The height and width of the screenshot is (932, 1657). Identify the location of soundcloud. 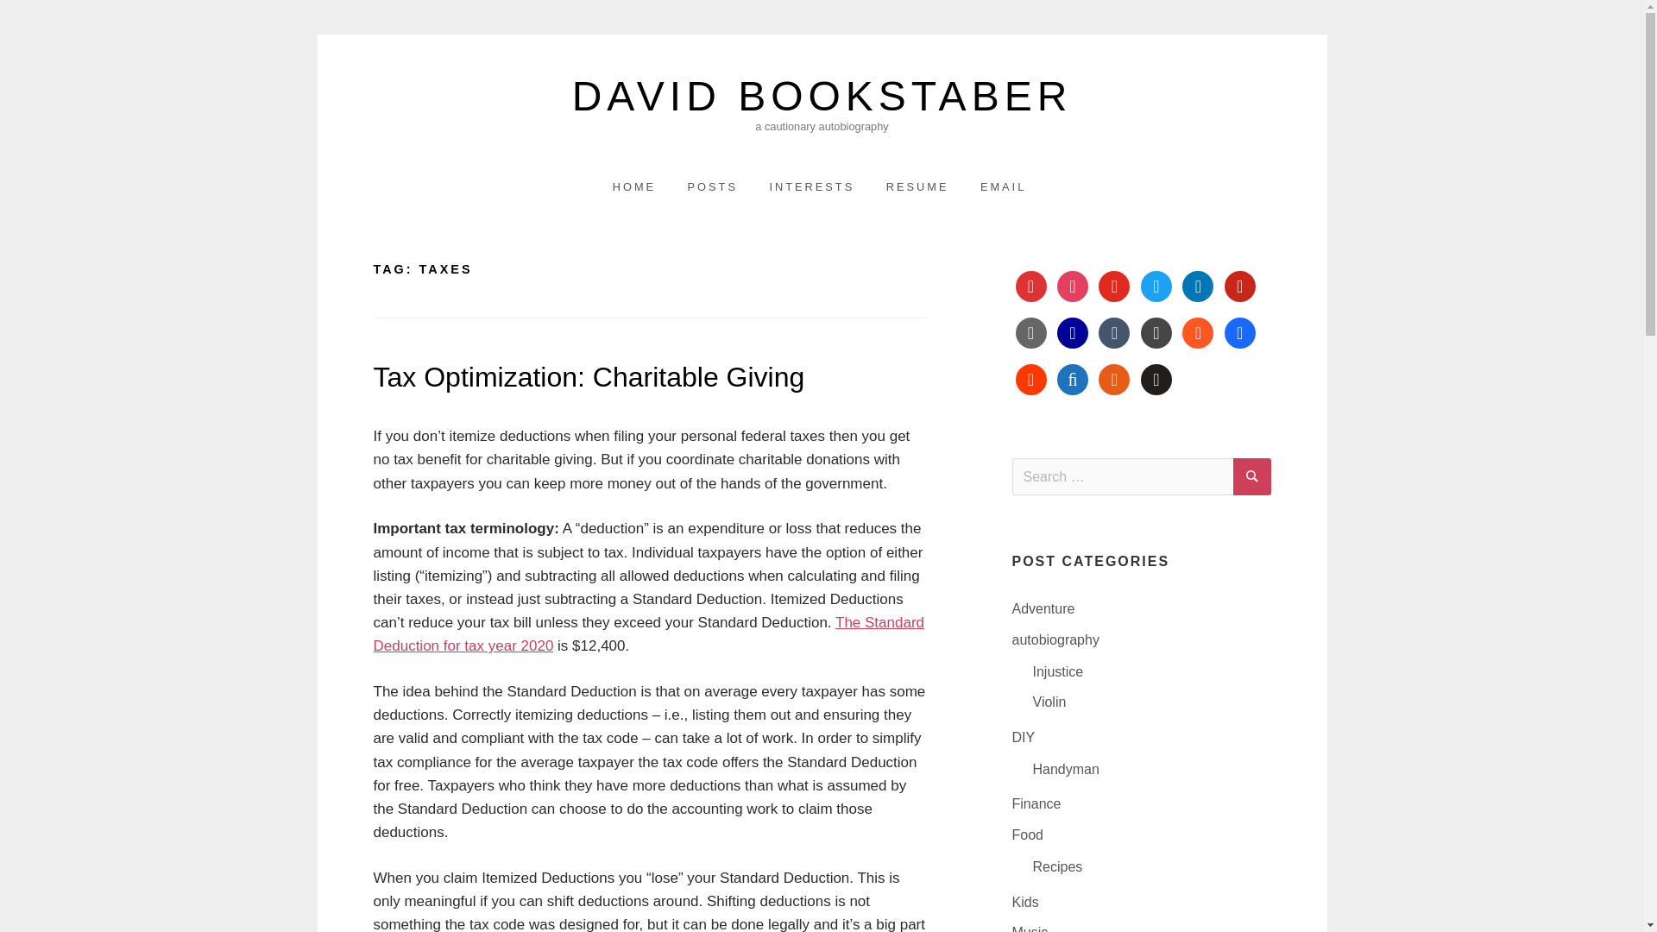
(1030, 379).